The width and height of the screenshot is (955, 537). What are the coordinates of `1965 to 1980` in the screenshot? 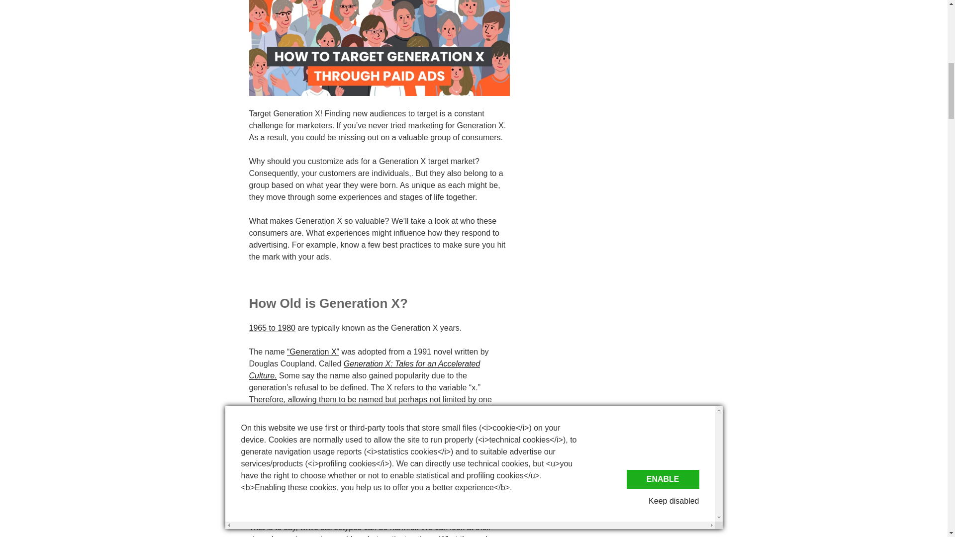 It's located at (272, 328).